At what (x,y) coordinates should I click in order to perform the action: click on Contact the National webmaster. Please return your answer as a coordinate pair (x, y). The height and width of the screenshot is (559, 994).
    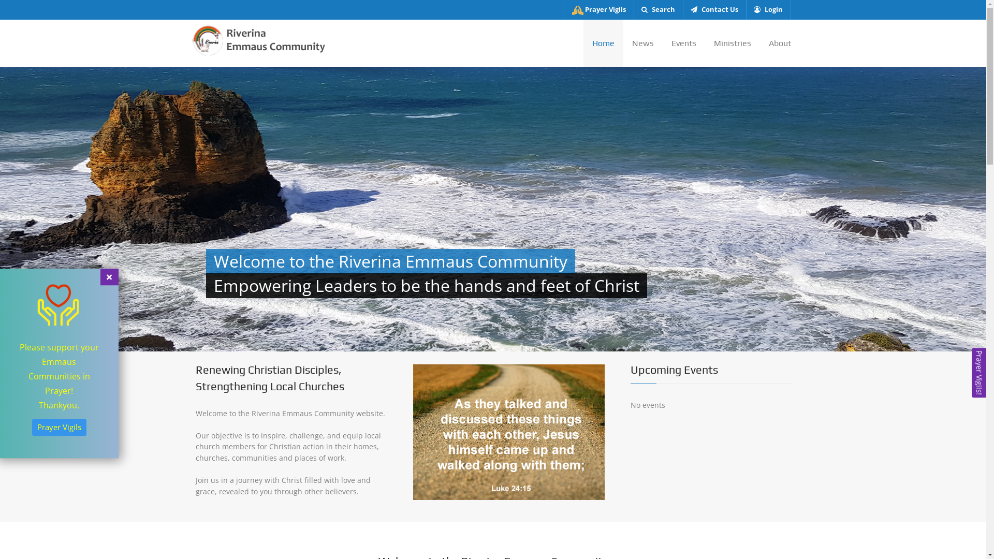
    Looking at the image, I should click on (759, 534).